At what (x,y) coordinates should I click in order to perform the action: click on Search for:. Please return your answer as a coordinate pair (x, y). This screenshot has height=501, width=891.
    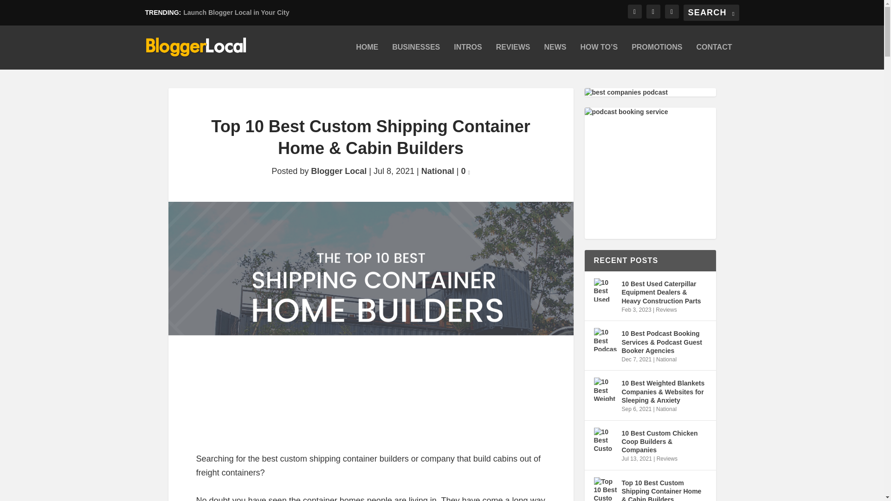
    Looking at the image, I should click on (711, 13).